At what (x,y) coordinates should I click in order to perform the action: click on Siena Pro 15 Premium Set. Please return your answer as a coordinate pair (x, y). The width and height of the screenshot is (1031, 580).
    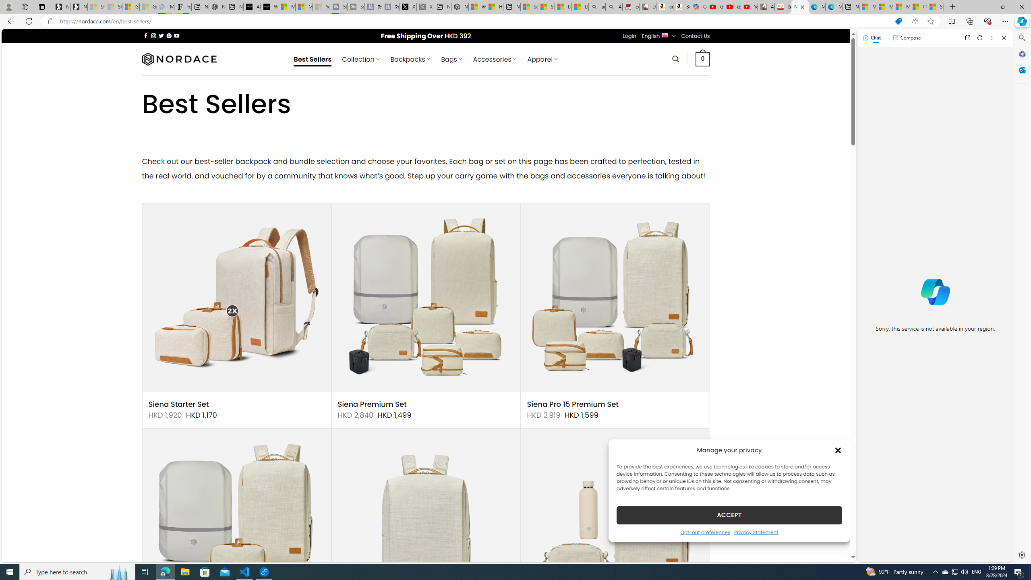
    Looking at the image, I should click on (573, 404).